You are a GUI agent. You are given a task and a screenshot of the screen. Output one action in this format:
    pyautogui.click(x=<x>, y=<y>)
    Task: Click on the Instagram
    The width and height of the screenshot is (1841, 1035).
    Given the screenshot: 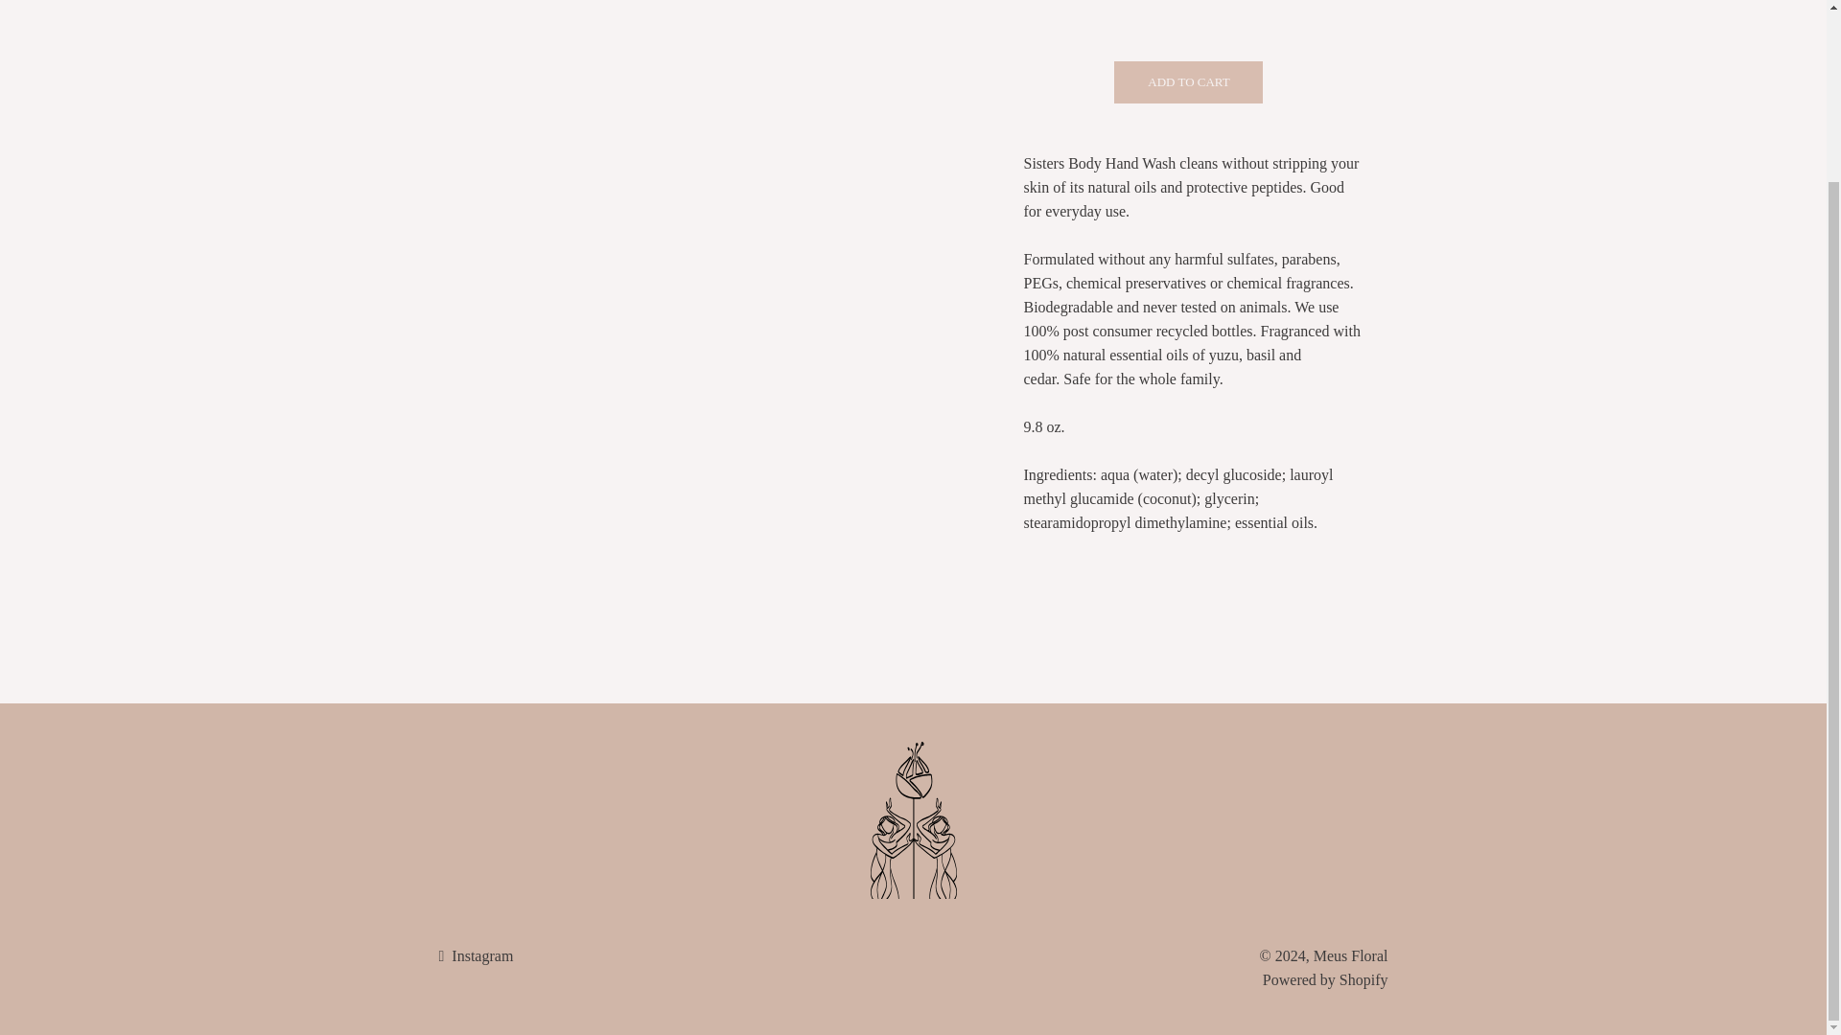 What is the action you would take?
    pyautogui.click(x=476, y=955)
    